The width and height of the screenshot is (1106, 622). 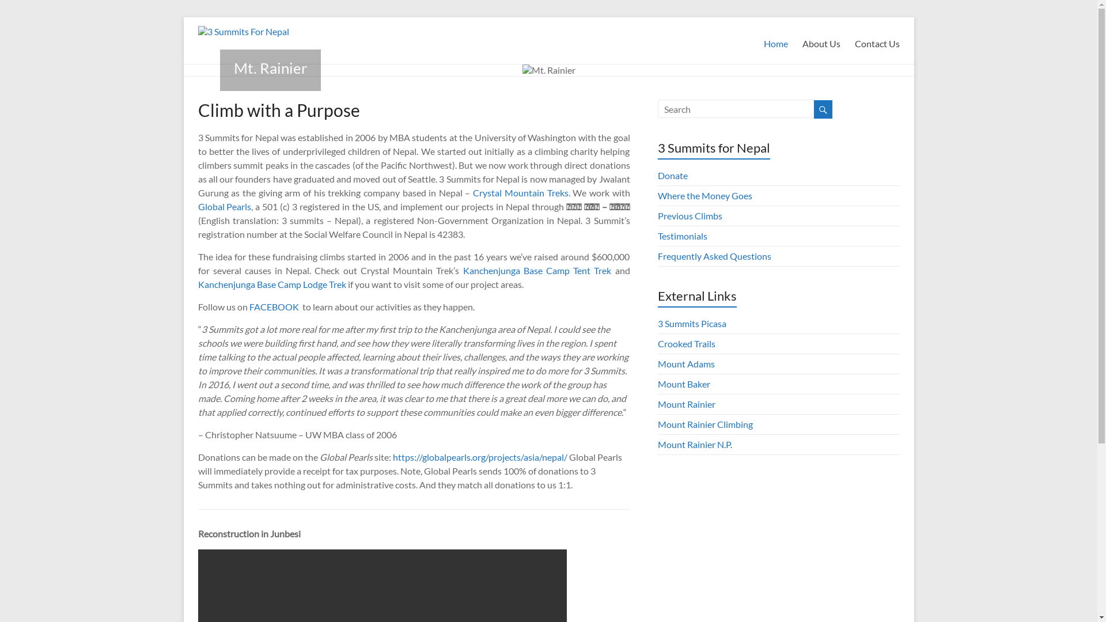 What do you see at coordinates (683, 236) in the screenshot?
I see `Testimonials` at bounding box center [683, 236].